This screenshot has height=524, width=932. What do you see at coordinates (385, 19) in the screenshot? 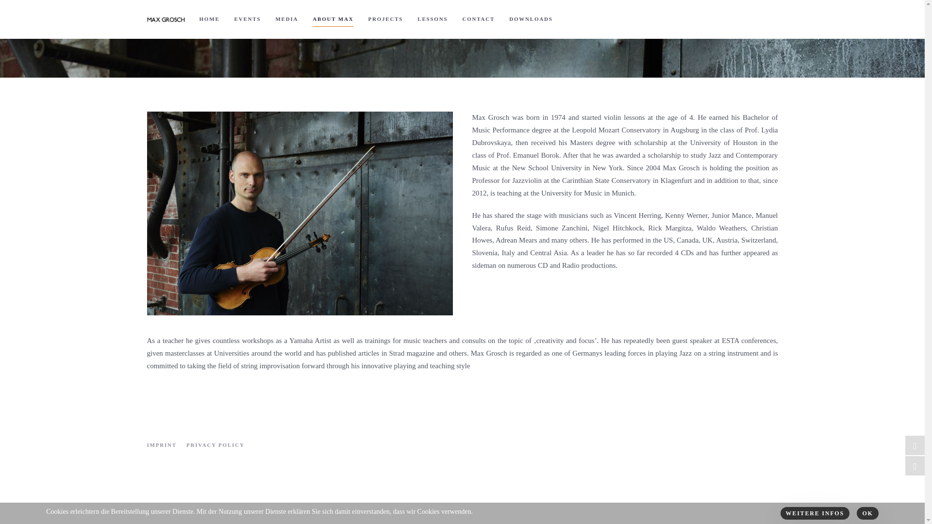
I see `PROJECTS` at bounding box center [385, 19].